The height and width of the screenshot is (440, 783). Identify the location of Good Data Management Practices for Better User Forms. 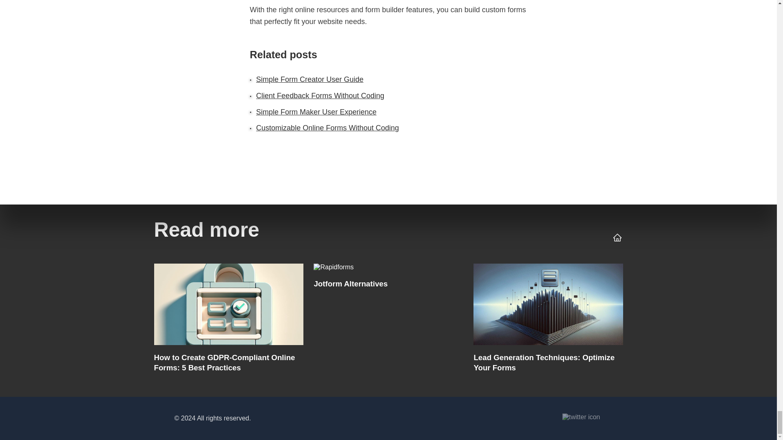
(548, 320).